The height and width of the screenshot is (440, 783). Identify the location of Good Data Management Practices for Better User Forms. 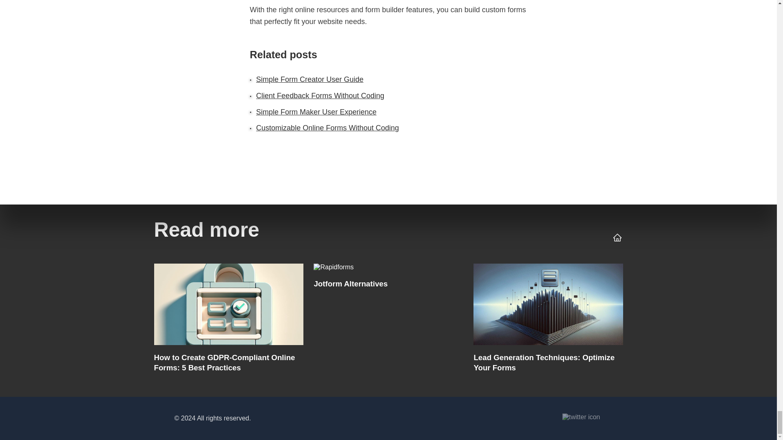
(548, 320).